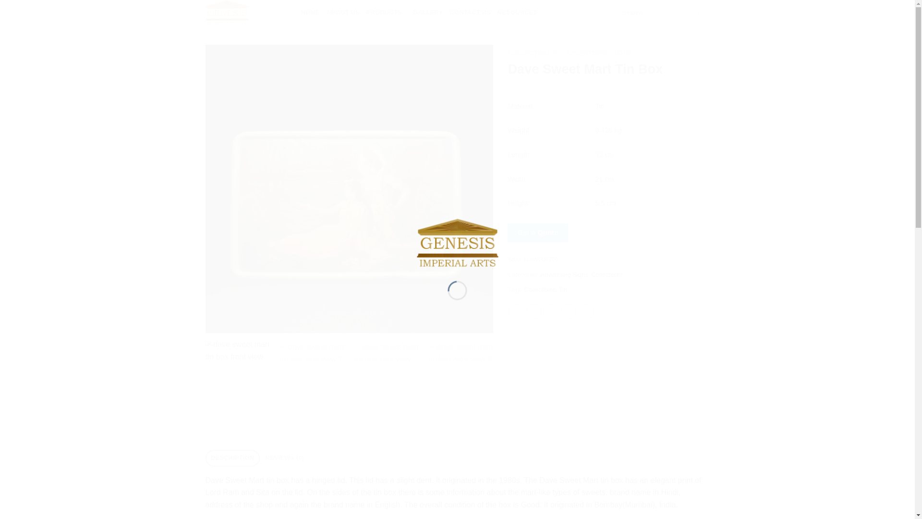 The image size is (922, 519). Describe the element at coordinates (517, 311) in the screenshot. I see `Share on Facebook` at that location.